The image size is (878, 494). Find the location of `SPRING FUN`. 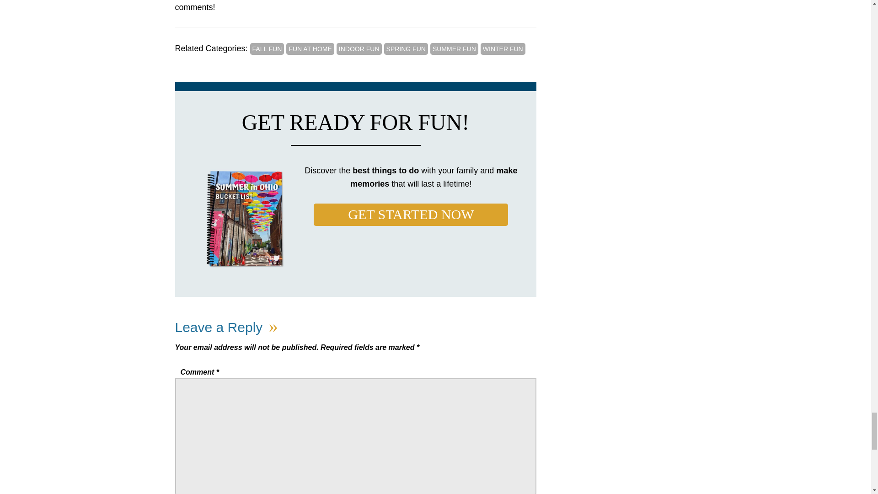

SPRING FUN is located at coordinates (406, 48).